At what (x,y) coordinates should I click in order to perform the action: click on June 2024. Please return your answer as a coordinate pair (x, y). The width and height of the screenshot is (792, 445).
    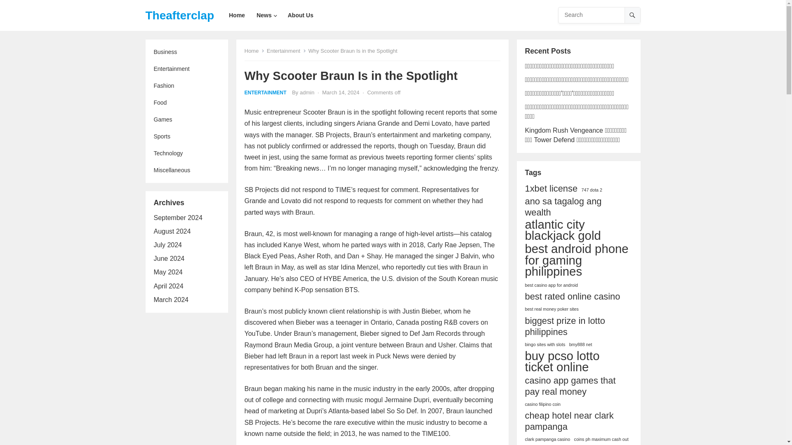
    Looking at the image, I should click on (169, 258).